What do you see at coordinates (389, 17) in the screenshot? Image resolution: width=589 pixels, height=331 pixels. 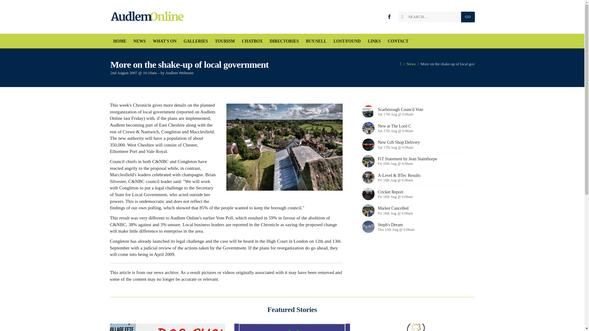 I see `Visit our Facebook Page` at bounding box center [389, 17].